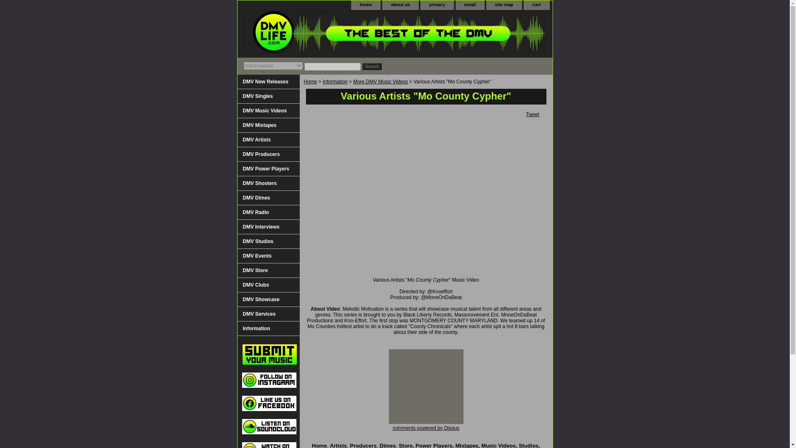 This screenshot has height=448, width=796. I want to click on DMVLIFE.com, so click(341, 34).